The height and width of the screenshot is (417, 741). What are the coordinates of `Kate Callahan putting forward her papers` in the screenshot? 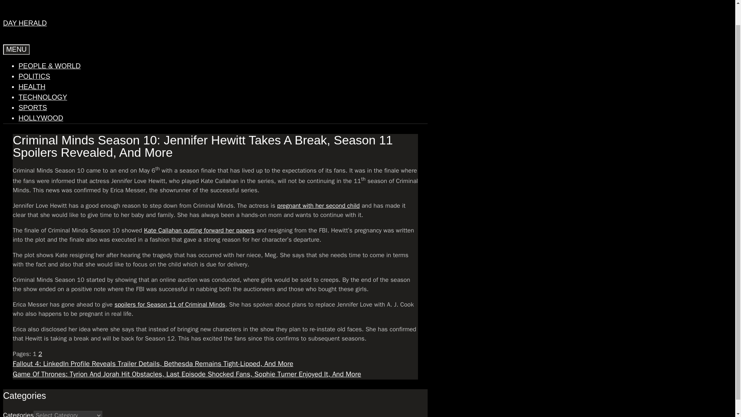 It's located at (199, 230).